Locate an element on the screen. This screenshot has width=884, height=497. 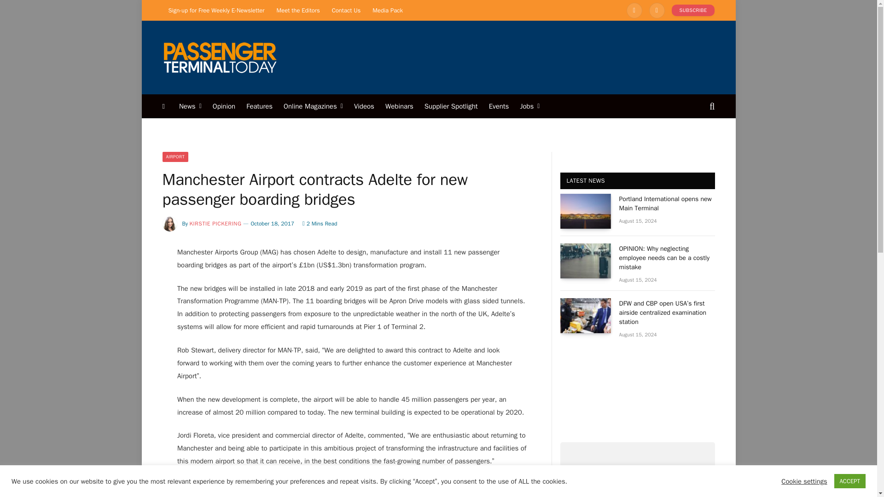
Posts by Kirstie Pickering is located at coordinates (215, 224).